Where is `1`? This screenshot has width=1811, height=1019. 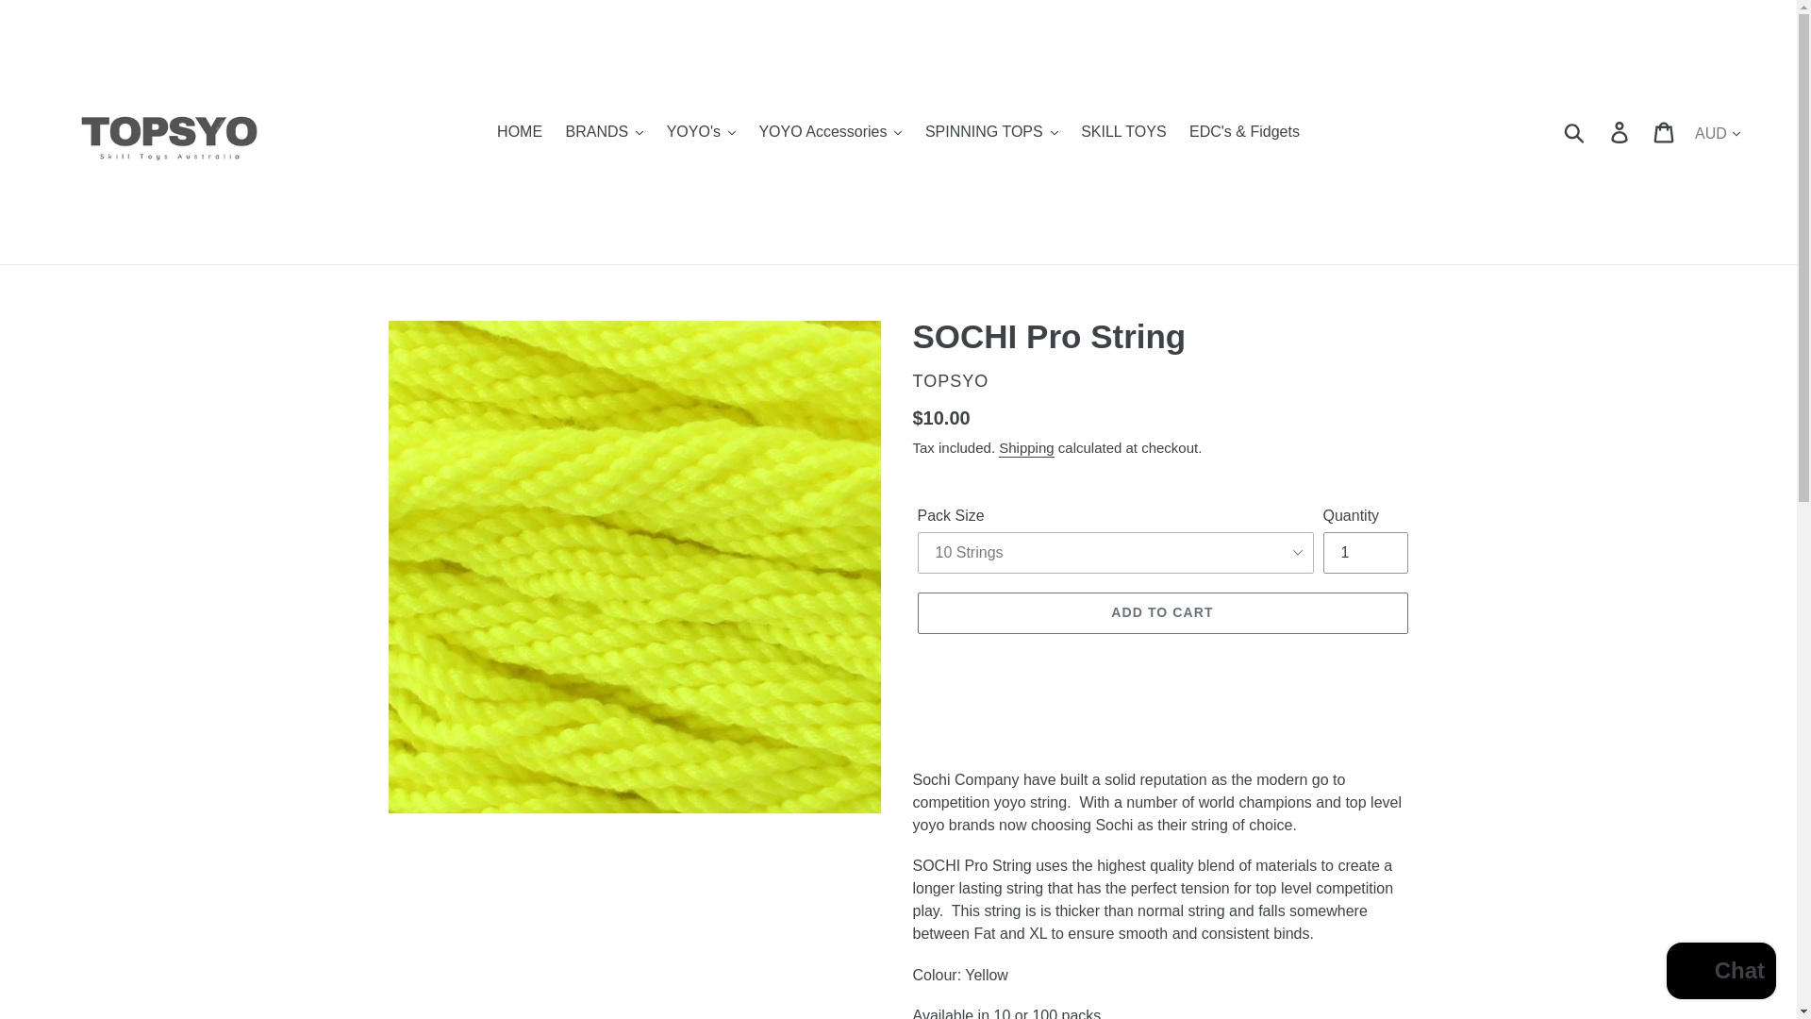
1 is located at coordinates (1364, 553).